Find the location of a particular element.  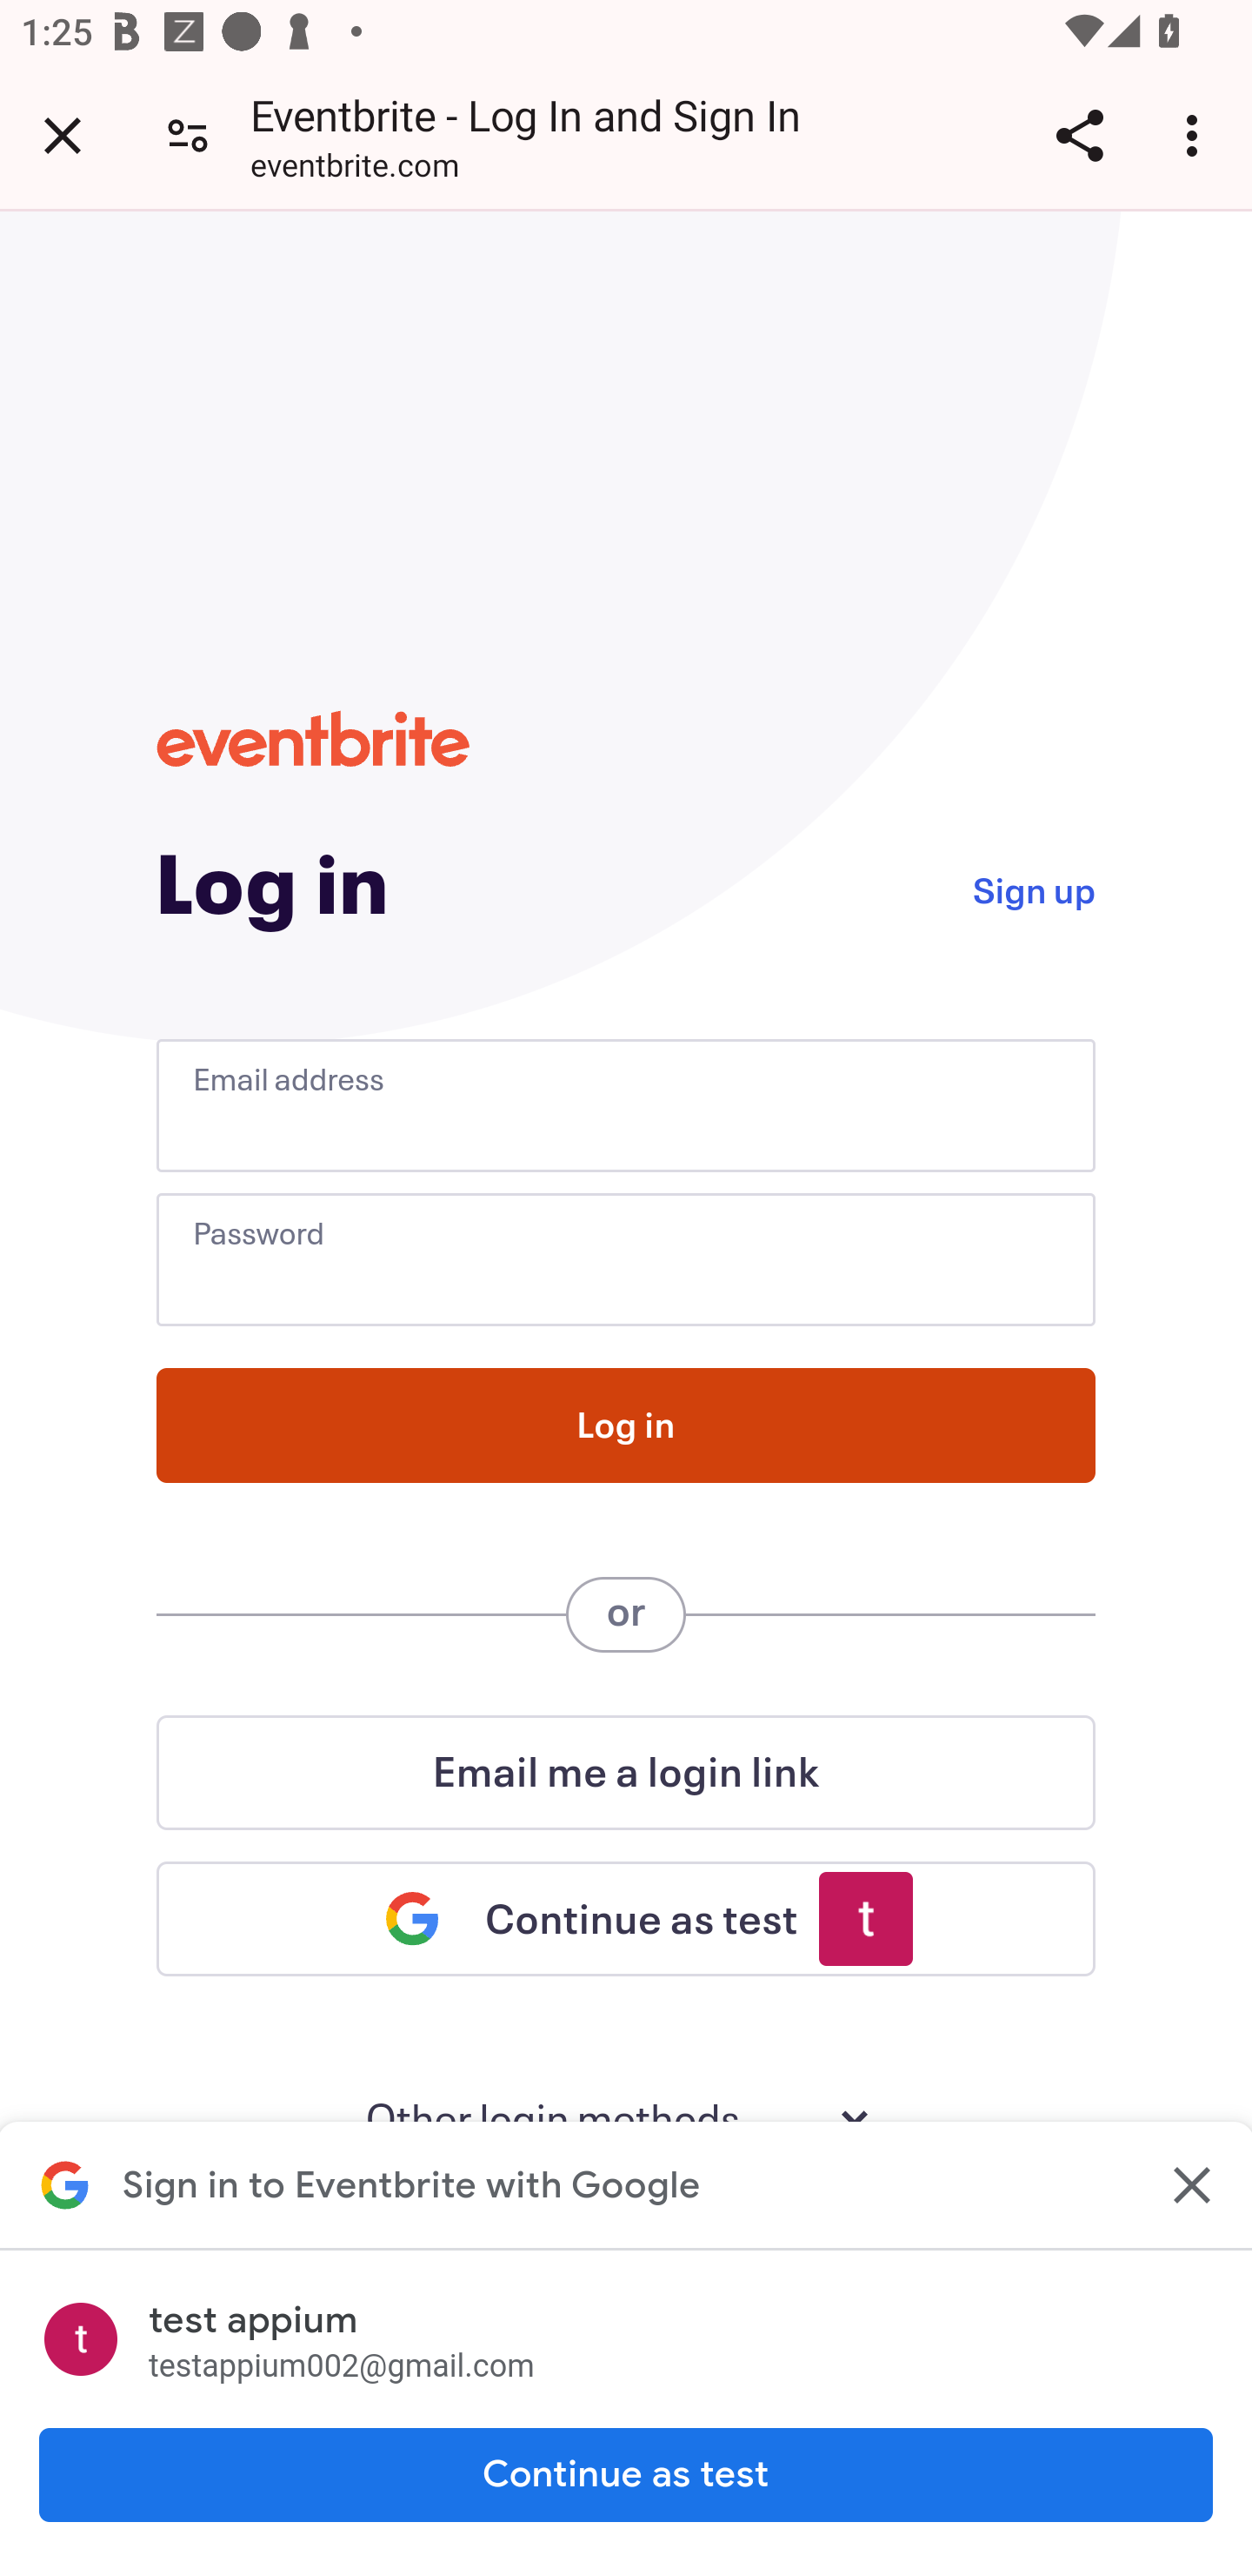

Log in is located at coordinates (626, 1426).